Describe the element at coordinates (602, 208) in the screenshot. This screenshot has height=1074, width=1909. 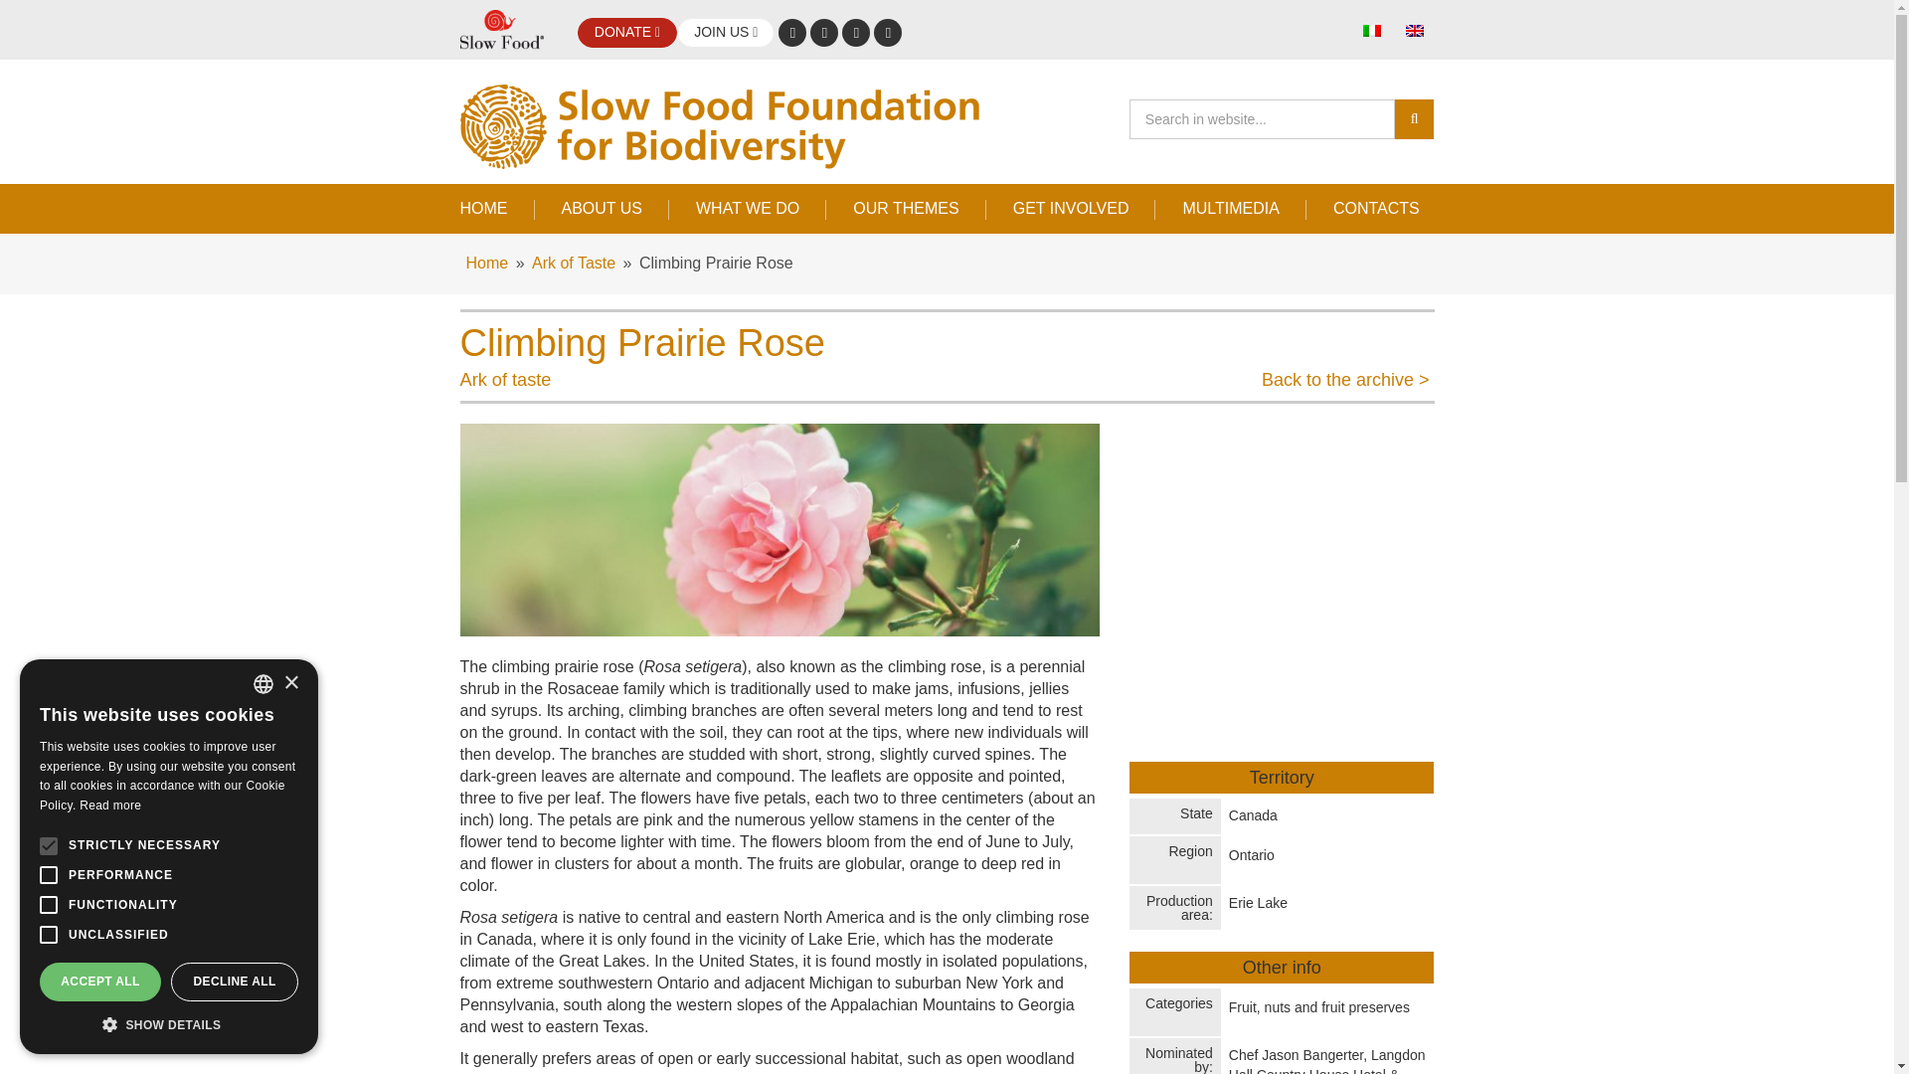
I see `ABOUT US` at that location.